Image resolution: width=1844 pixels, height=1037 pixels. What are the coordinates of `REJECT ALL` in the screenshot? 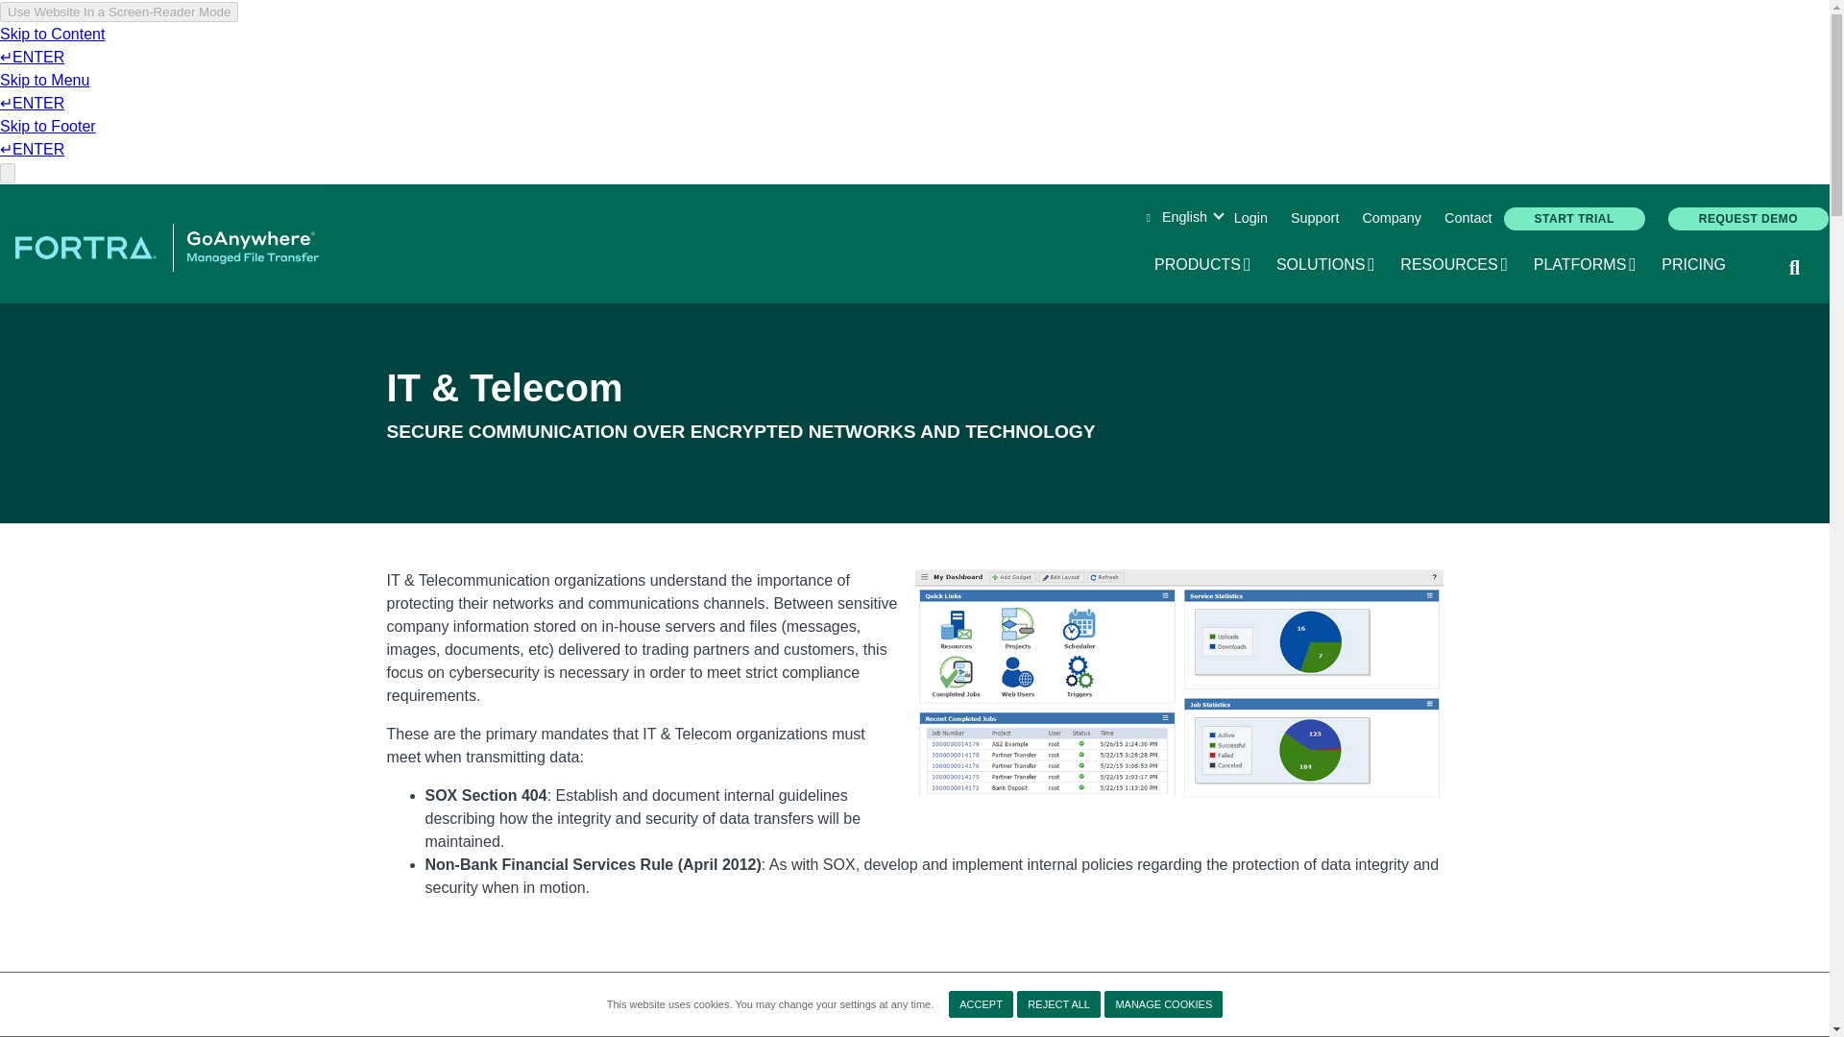 It's located at (1203, 265).